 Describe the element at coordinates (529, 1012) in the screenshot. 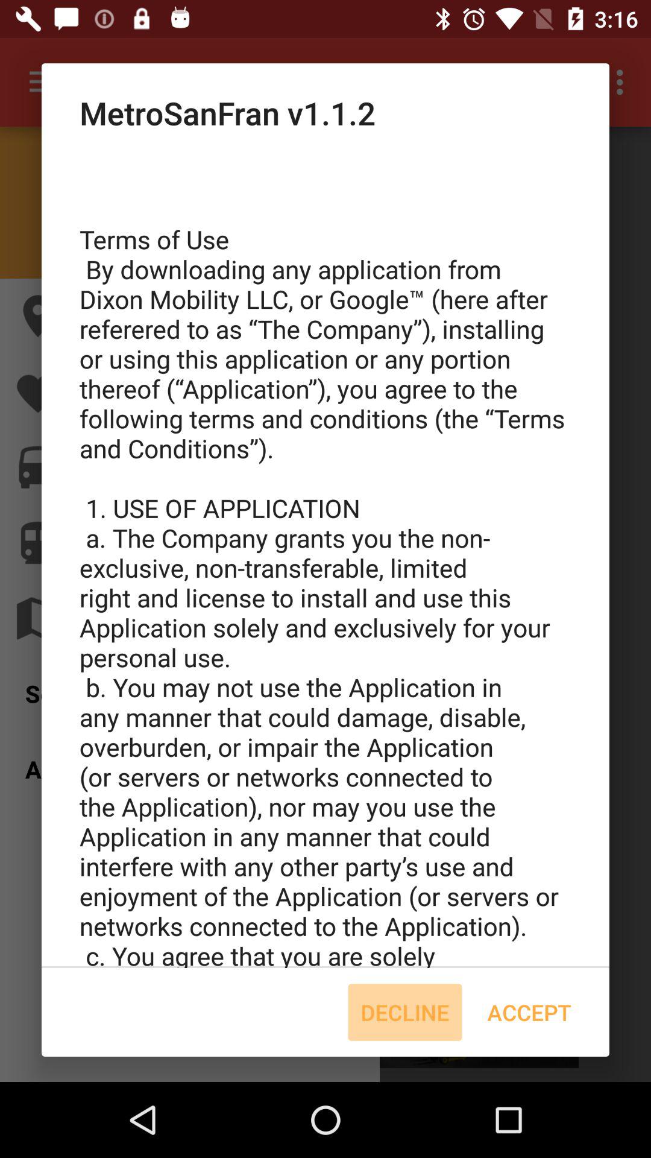

I see `choose the item next to decline item` at that location.